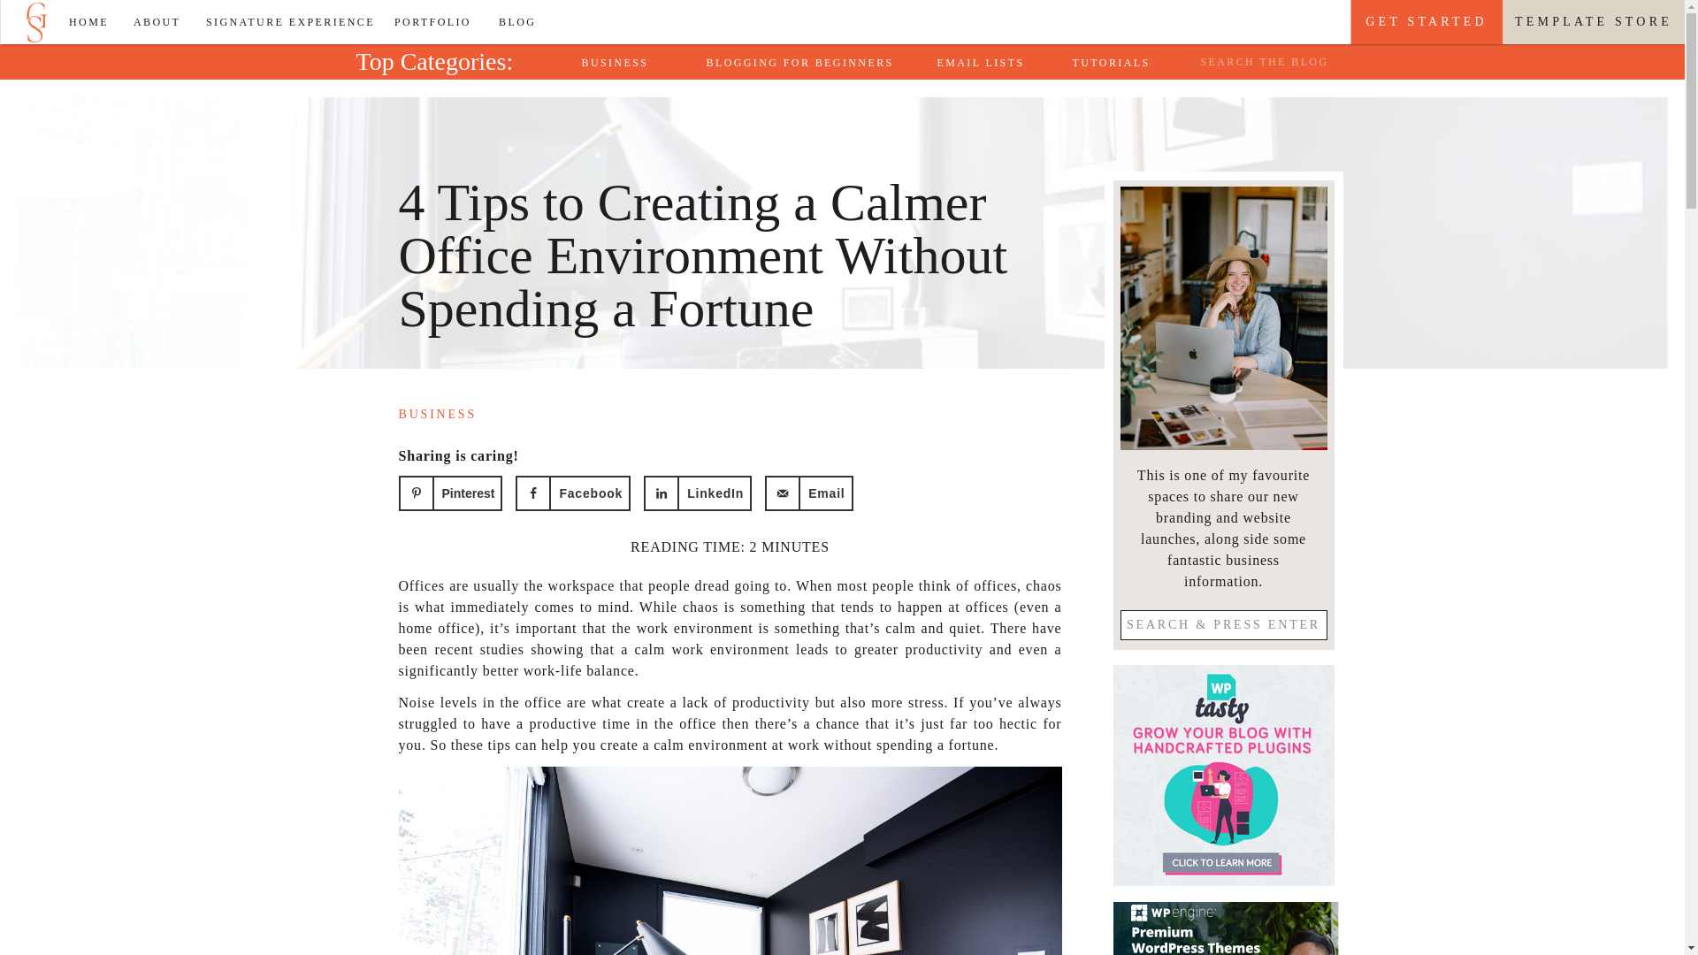 The image size is (1698, 955). What do you see at coordinates (437, 414) in the screenshot?
I see `BUSINESS` at bounding box center [437, 414].